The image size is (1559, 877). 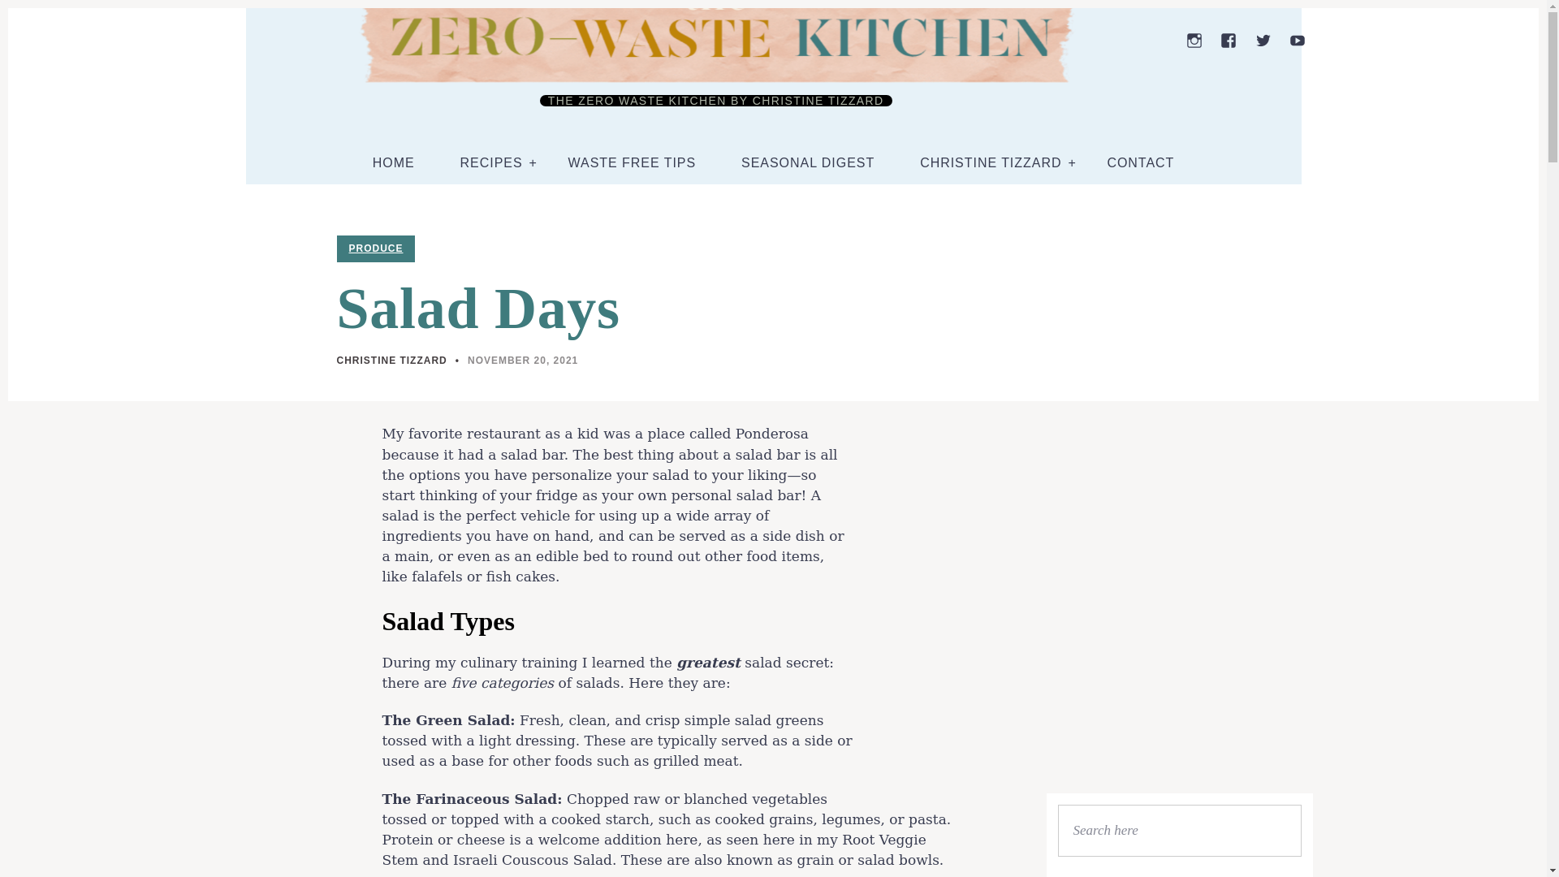 I want to click on PRODUCE, so click(x=375, y=248).